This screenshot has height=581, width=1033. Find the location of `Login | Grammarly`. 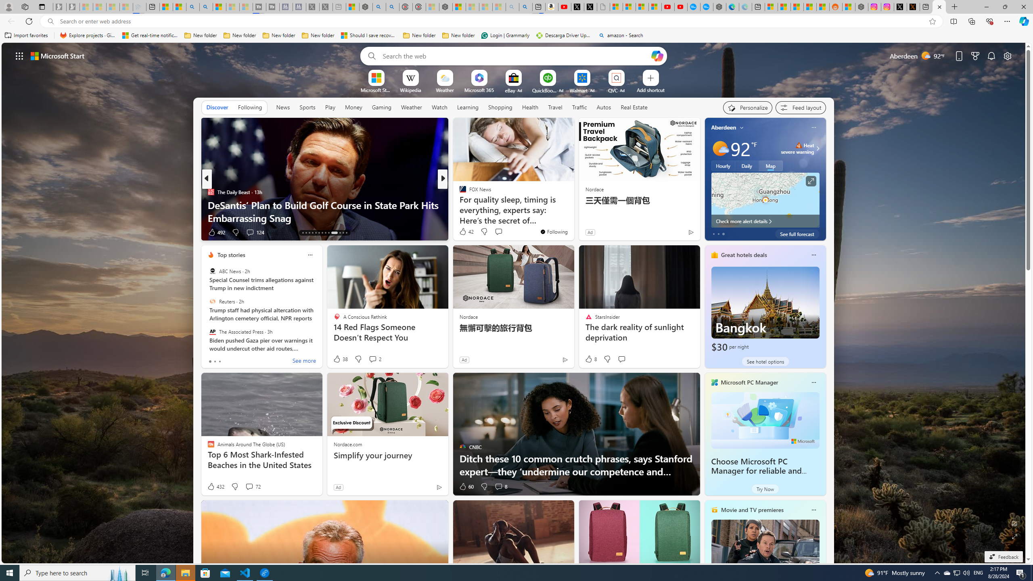

Login | Grammarly is located at coordinates (505, 36).